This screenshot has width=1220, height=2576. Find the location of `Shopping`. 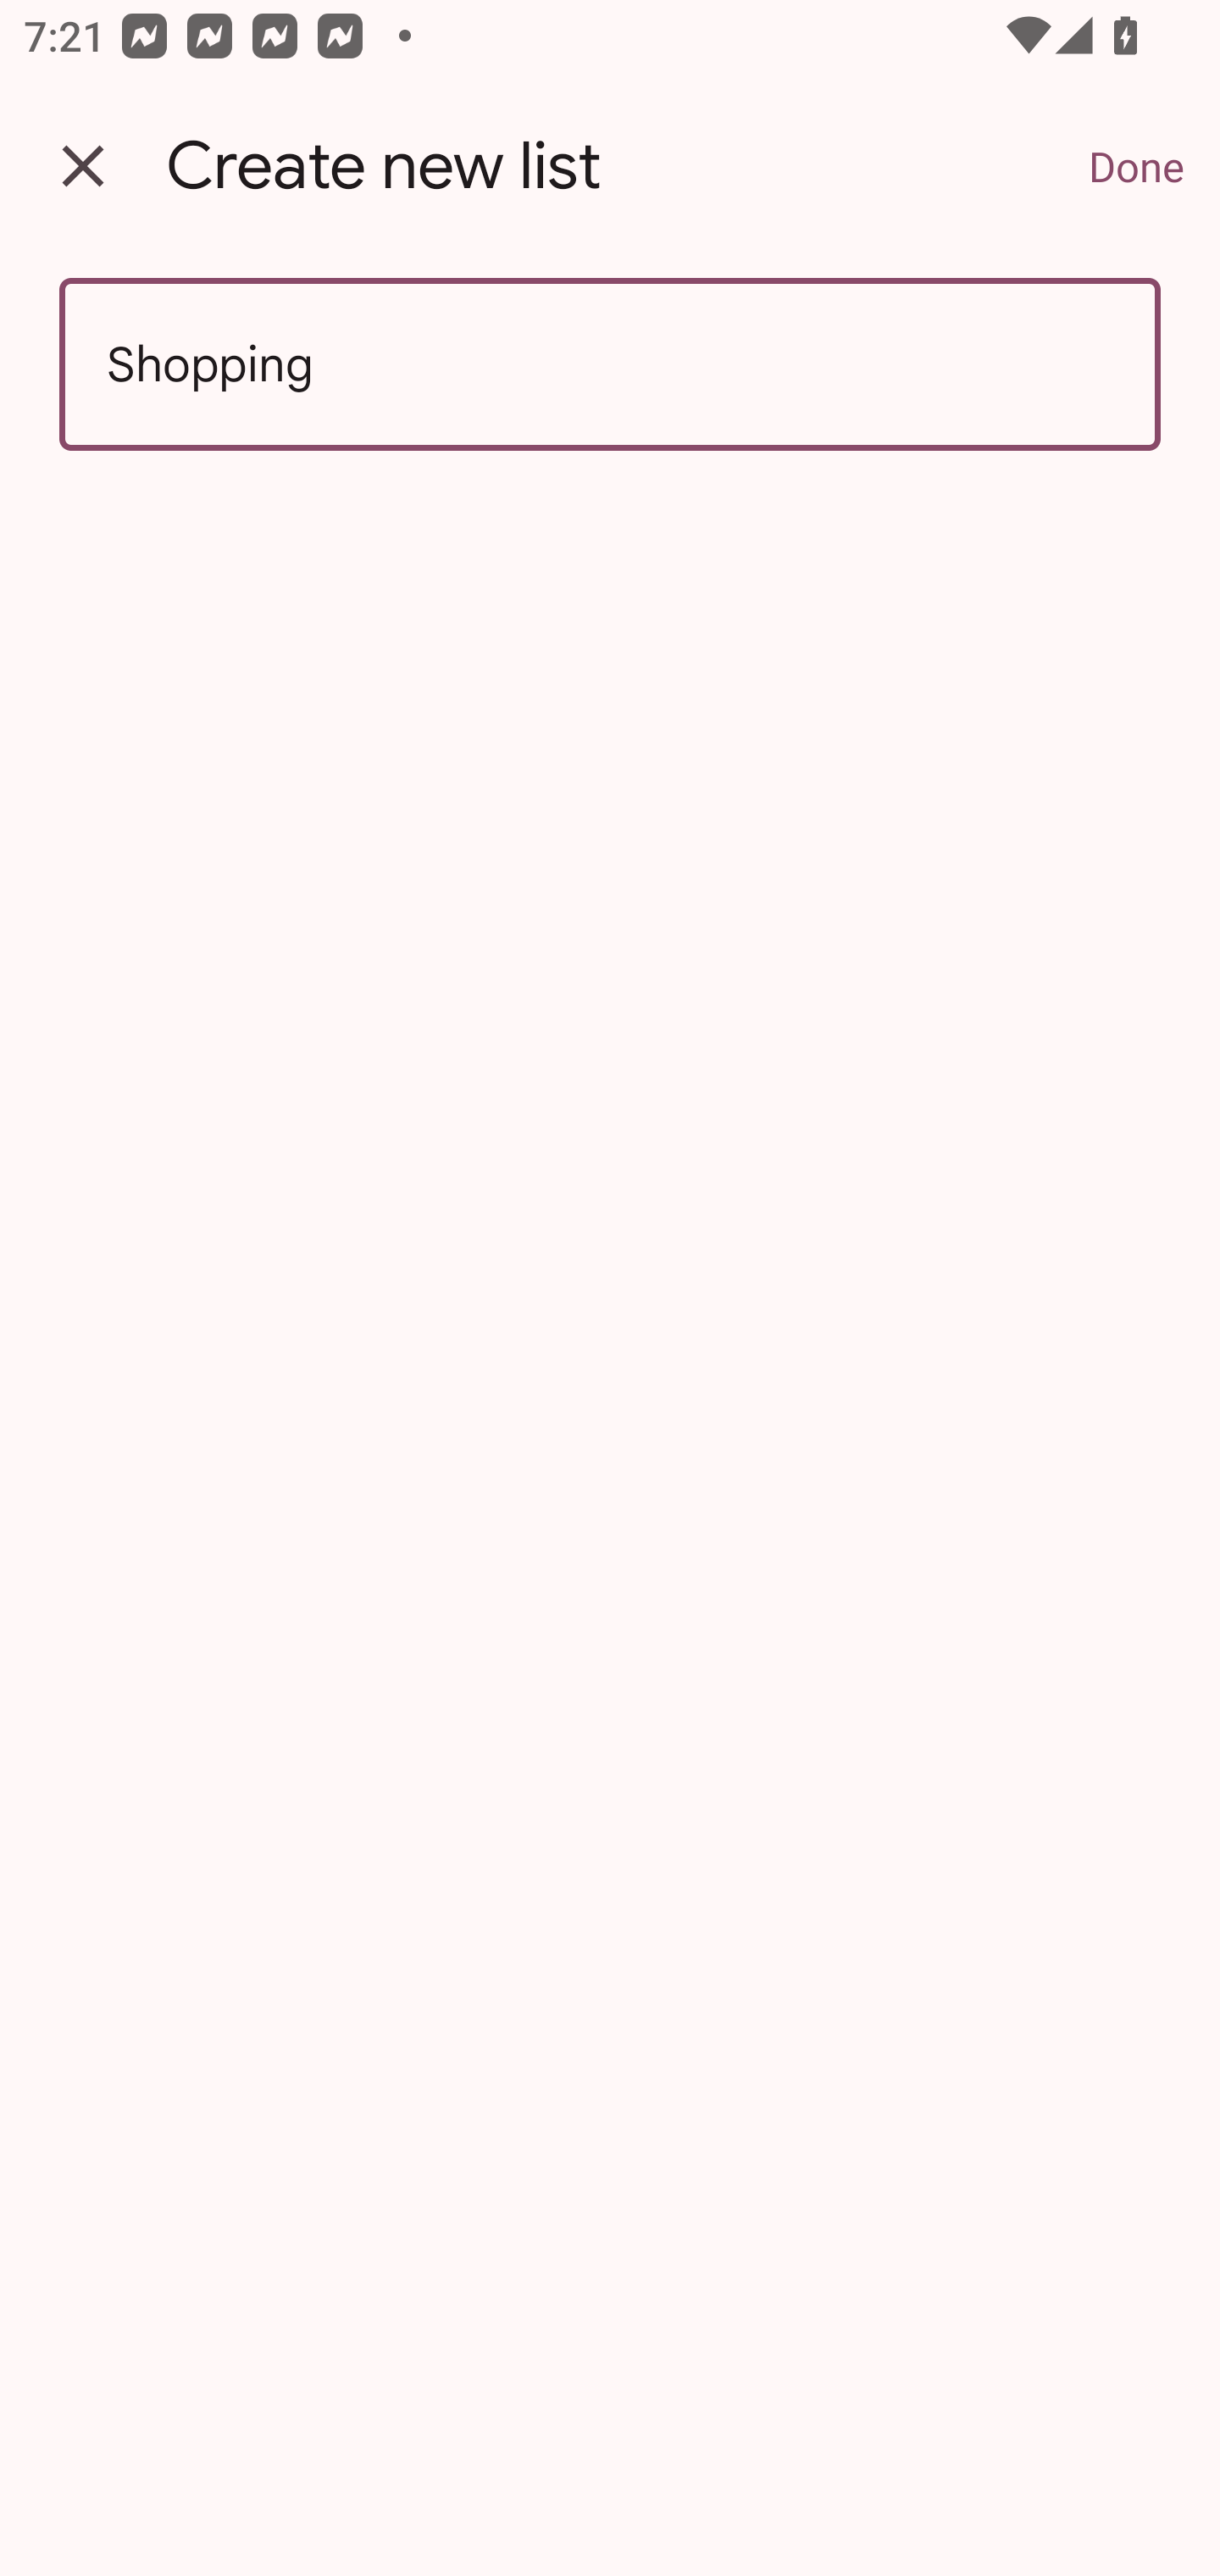

Shopping is located at coordinates (610, 364).